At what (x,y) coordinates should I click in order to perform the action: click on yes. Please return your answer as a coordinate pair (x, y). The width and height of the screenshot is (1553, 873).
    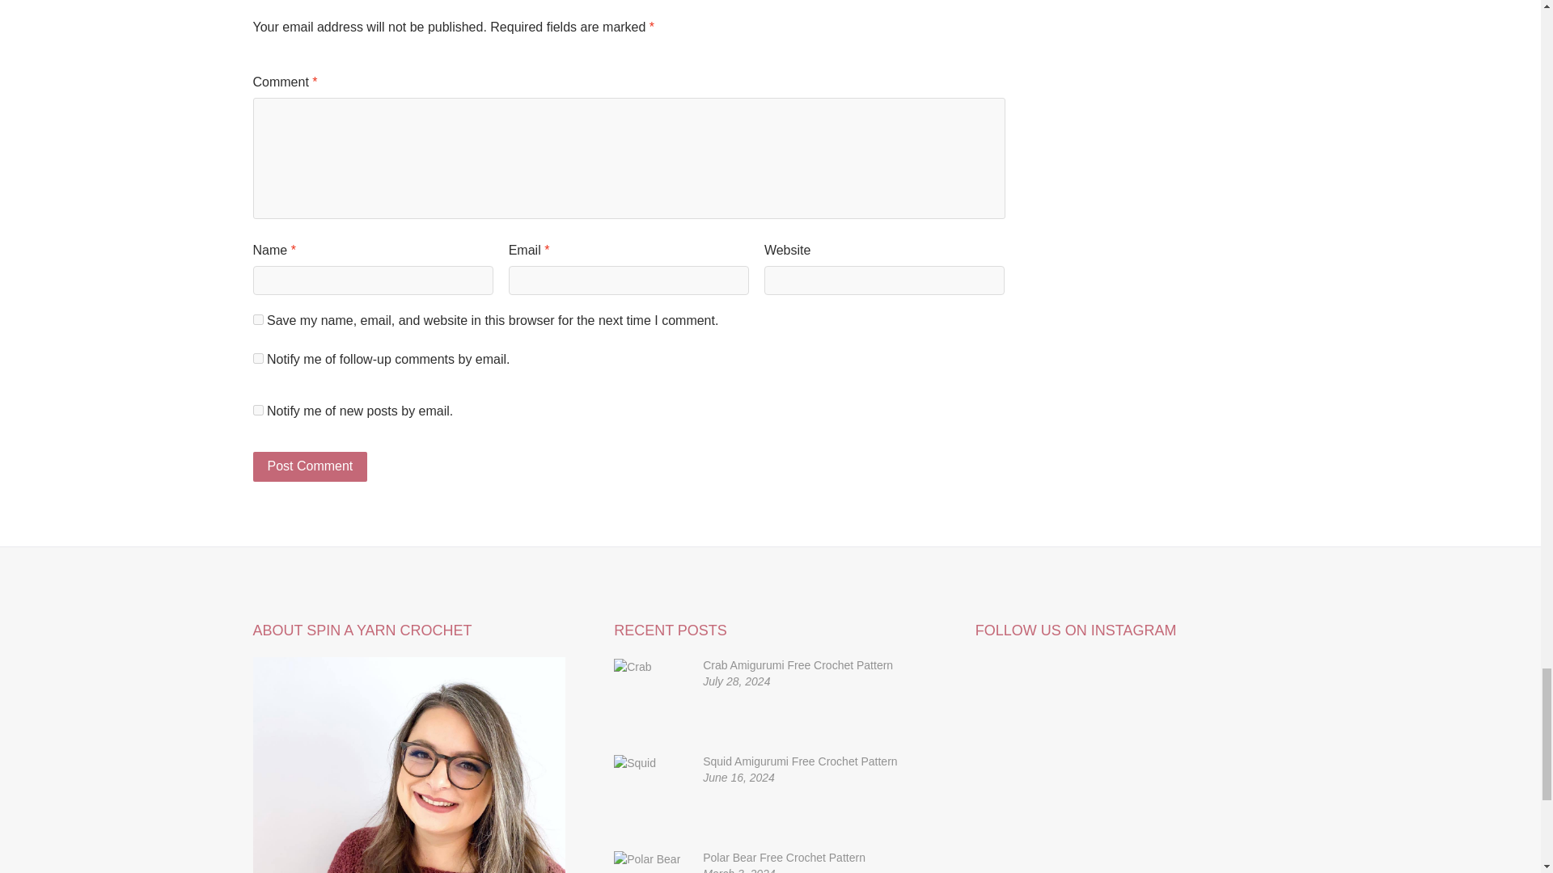
    Looking at the image, I should click on (257, 318).